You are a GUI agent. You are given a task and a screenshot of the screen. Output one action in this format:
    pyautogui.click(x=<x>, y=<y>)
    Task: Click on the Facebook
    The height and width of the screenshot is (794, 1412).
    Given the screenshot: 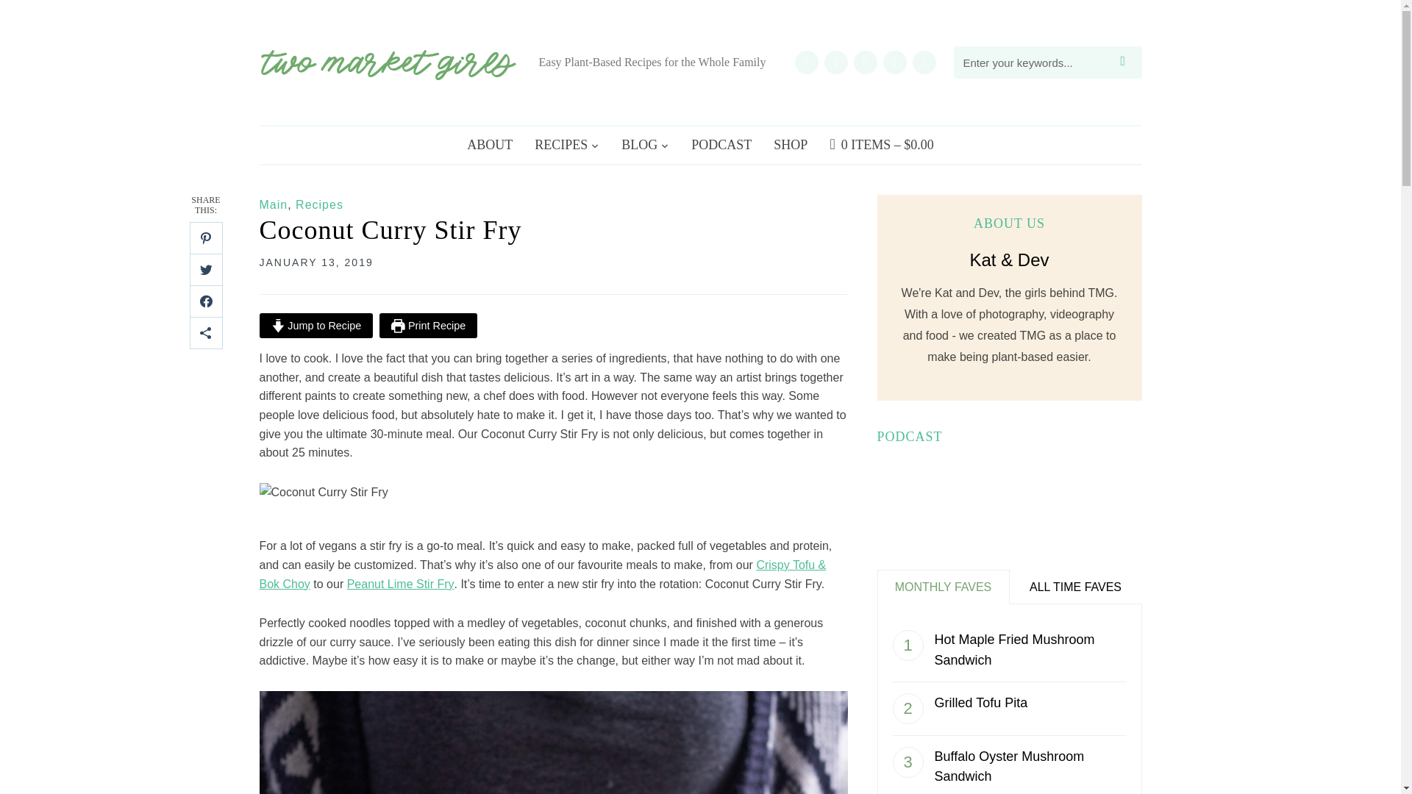 What is the action you would take?
    pyautogui.click(x=924, y=60)
    